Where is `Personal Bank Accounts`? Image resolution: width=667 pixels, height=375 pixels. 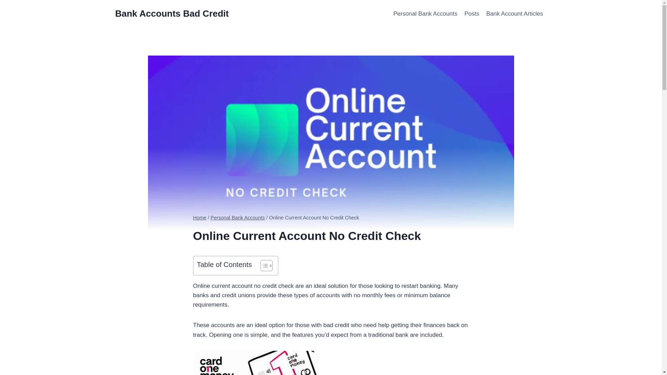
Personal Bank Accounts is located at coordinates (425, 14).